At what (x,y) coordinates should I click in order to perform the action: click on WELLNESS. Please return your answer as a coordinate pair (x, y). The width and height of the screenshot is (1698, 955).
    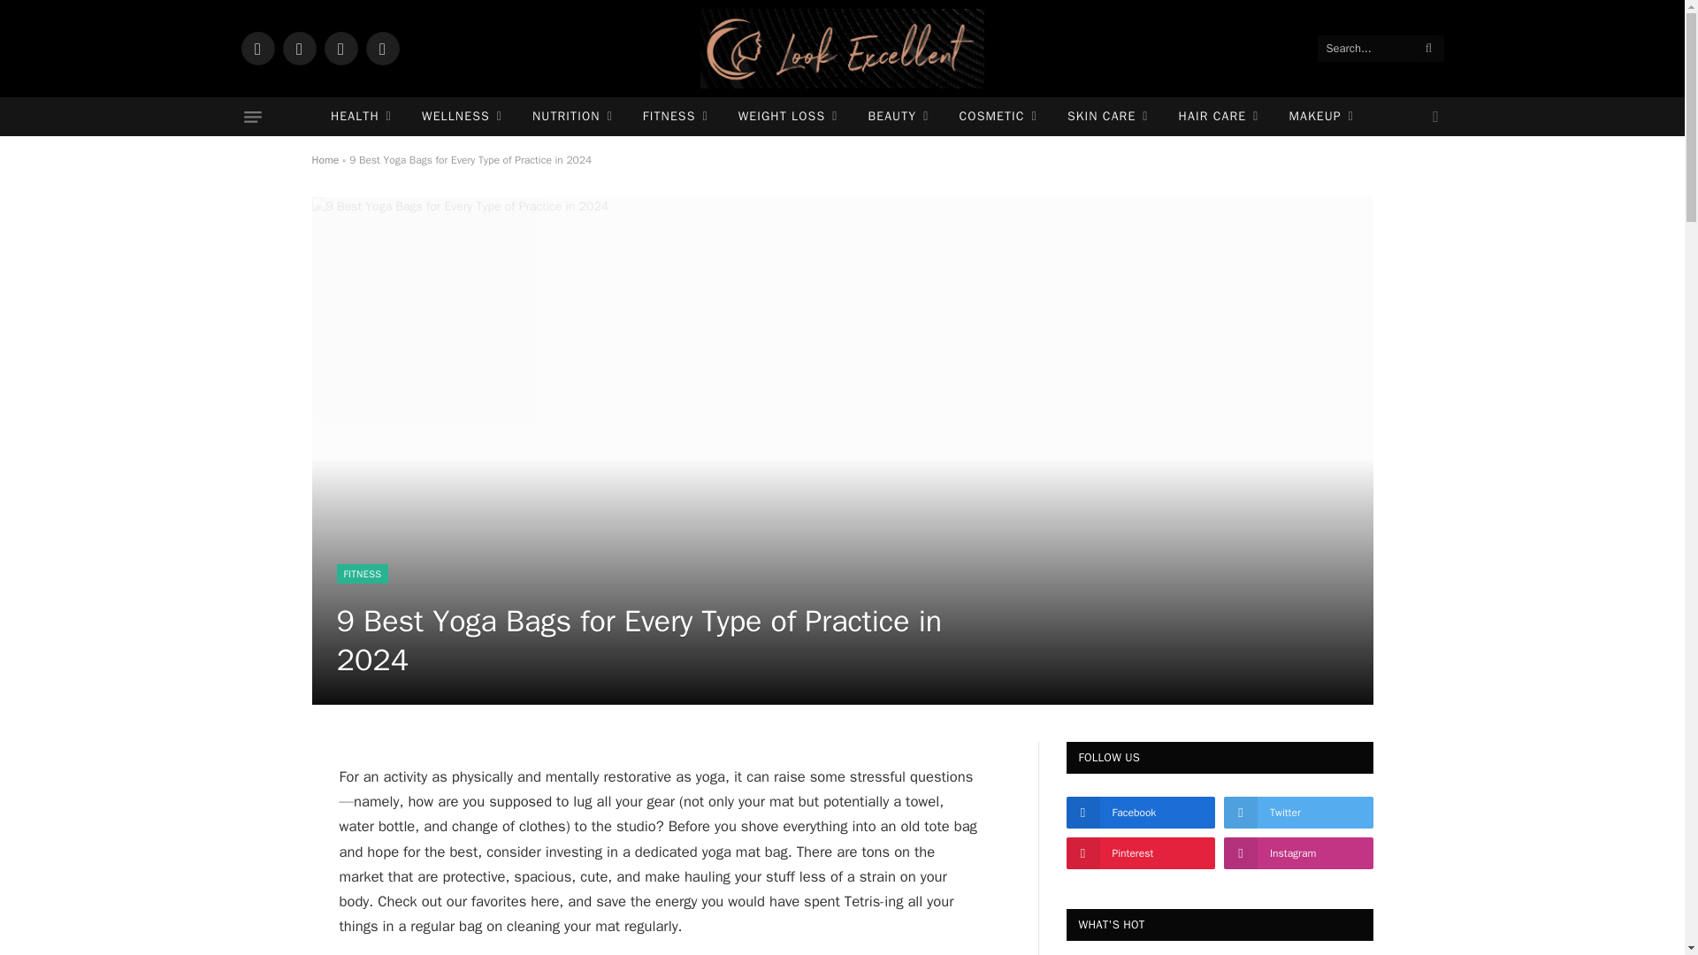
    Looking at the image, I should click on (462, 117).